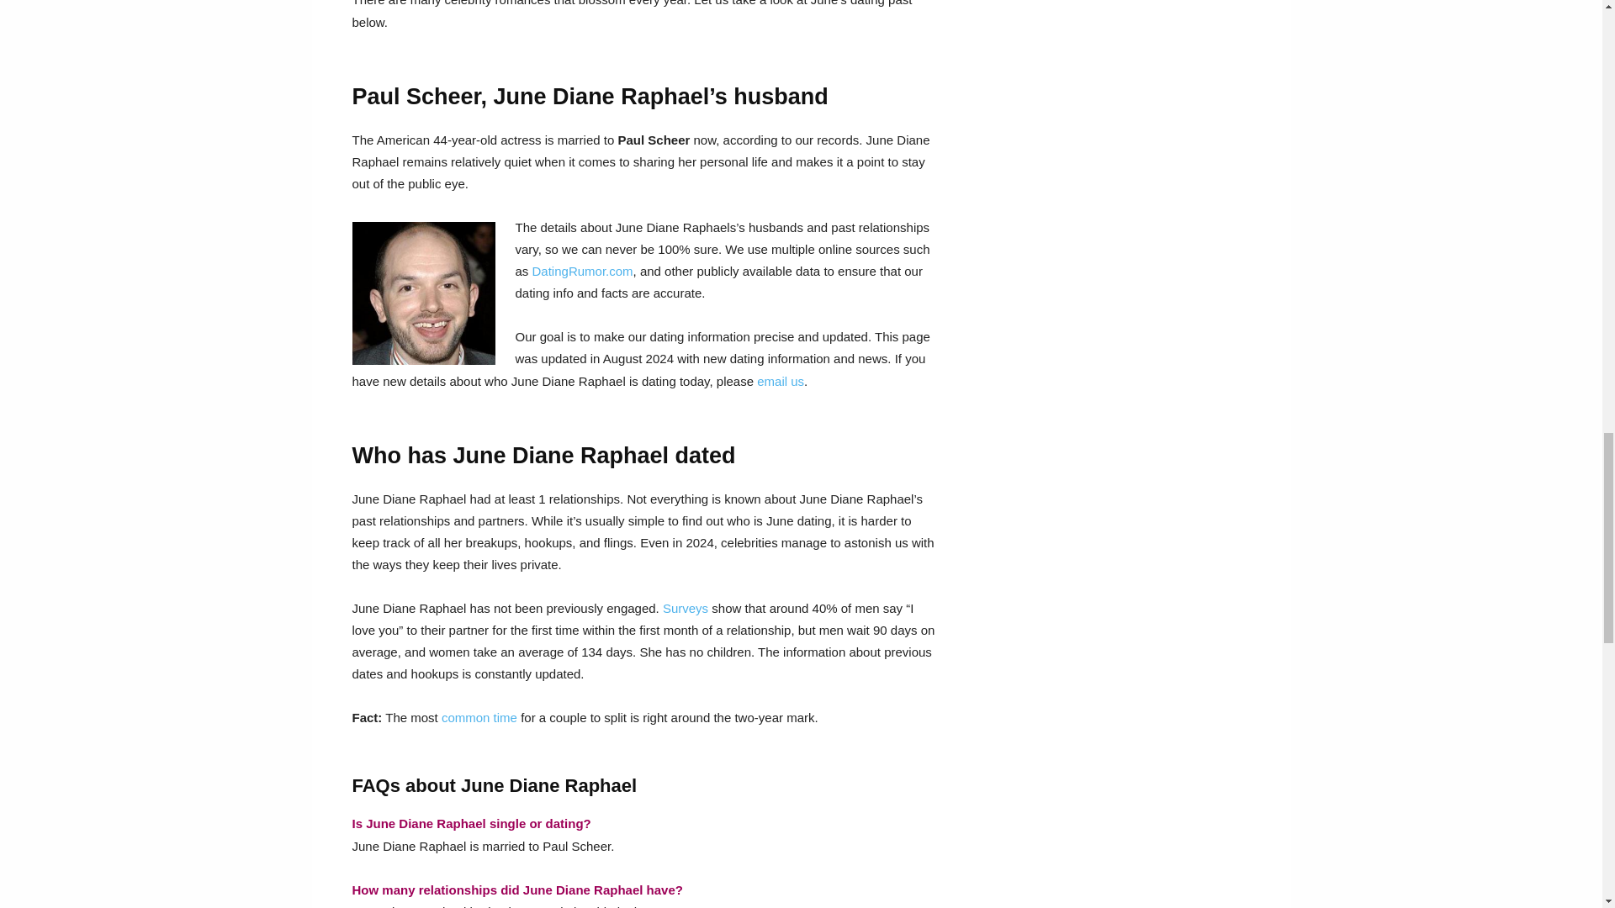 This screenshot has width=1615, height=908. Describe the element at coordinates (582, 271) in the screenshot. I see `DatingRumor.com` at that location.